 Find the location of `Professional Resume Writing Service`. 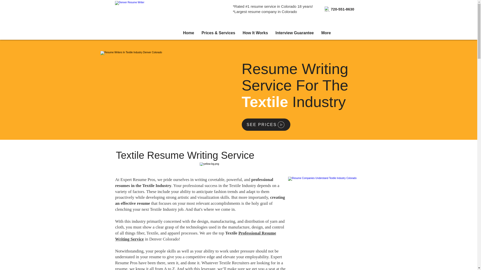

Professional Resume Writing Service is located at coordinates (196, 236).